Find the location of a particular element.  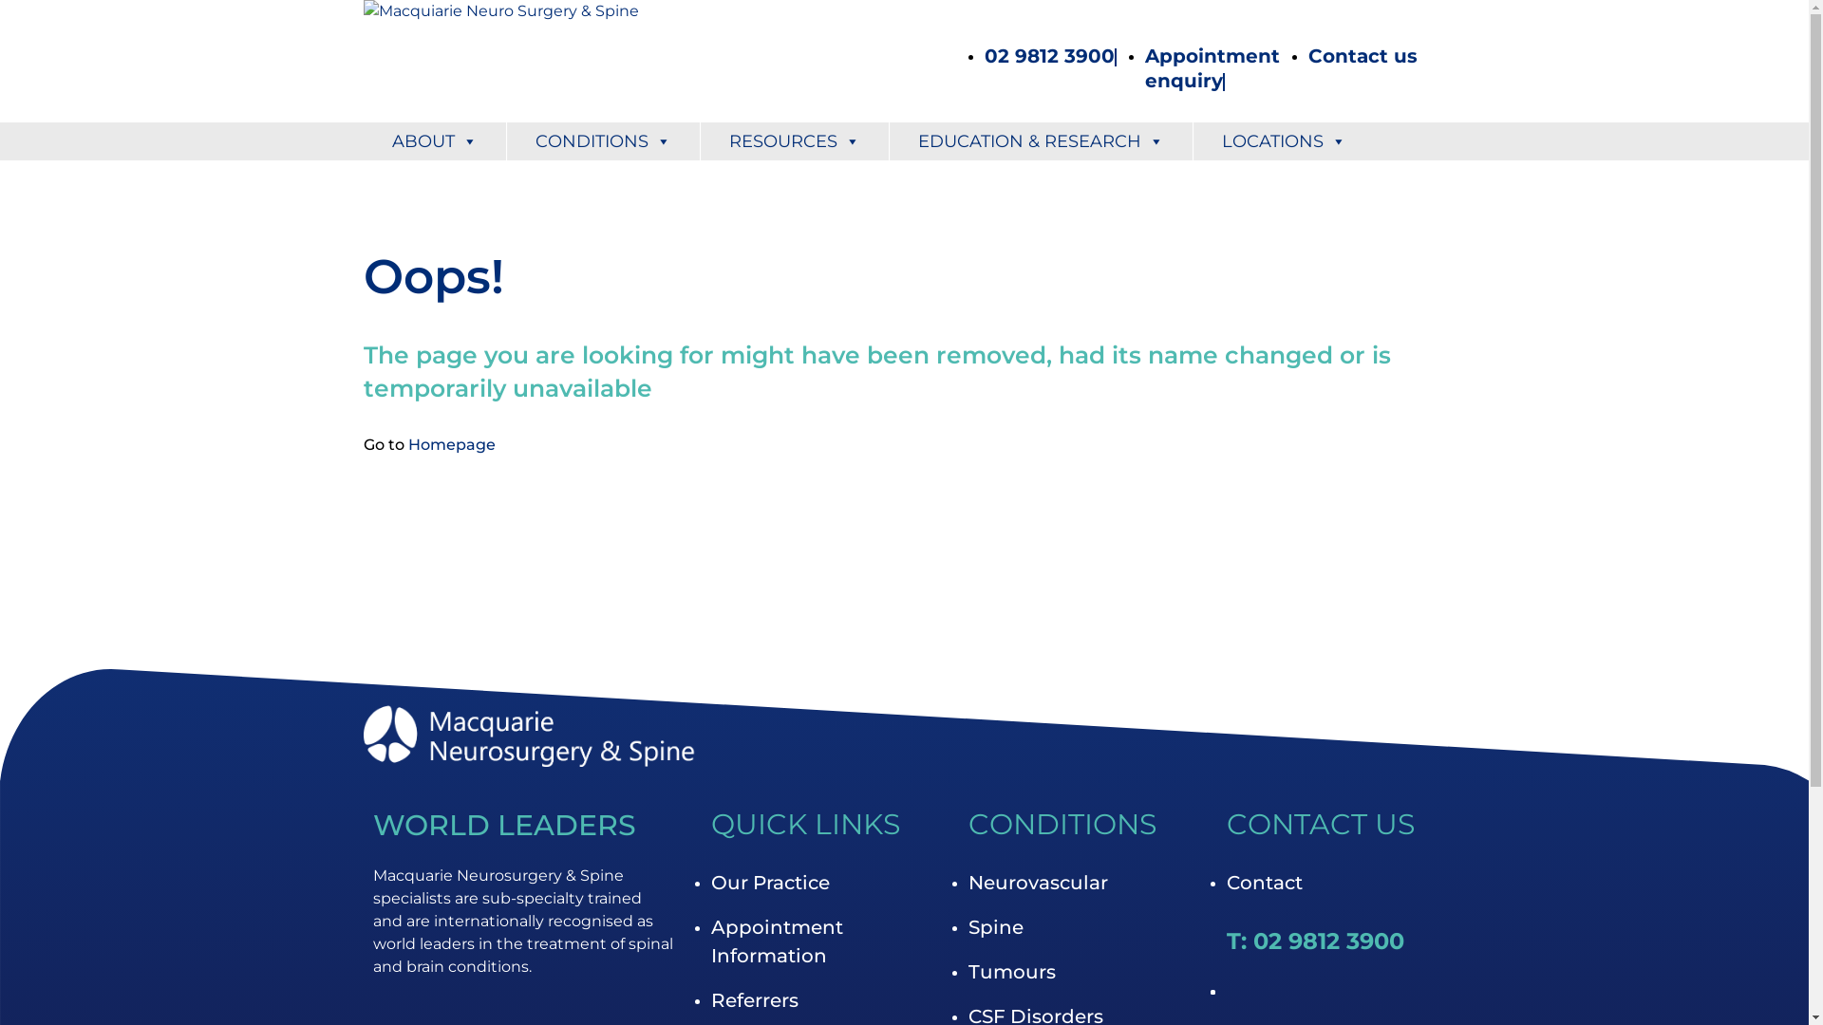

LOCATIONS is located at coordinates (1284, 141).